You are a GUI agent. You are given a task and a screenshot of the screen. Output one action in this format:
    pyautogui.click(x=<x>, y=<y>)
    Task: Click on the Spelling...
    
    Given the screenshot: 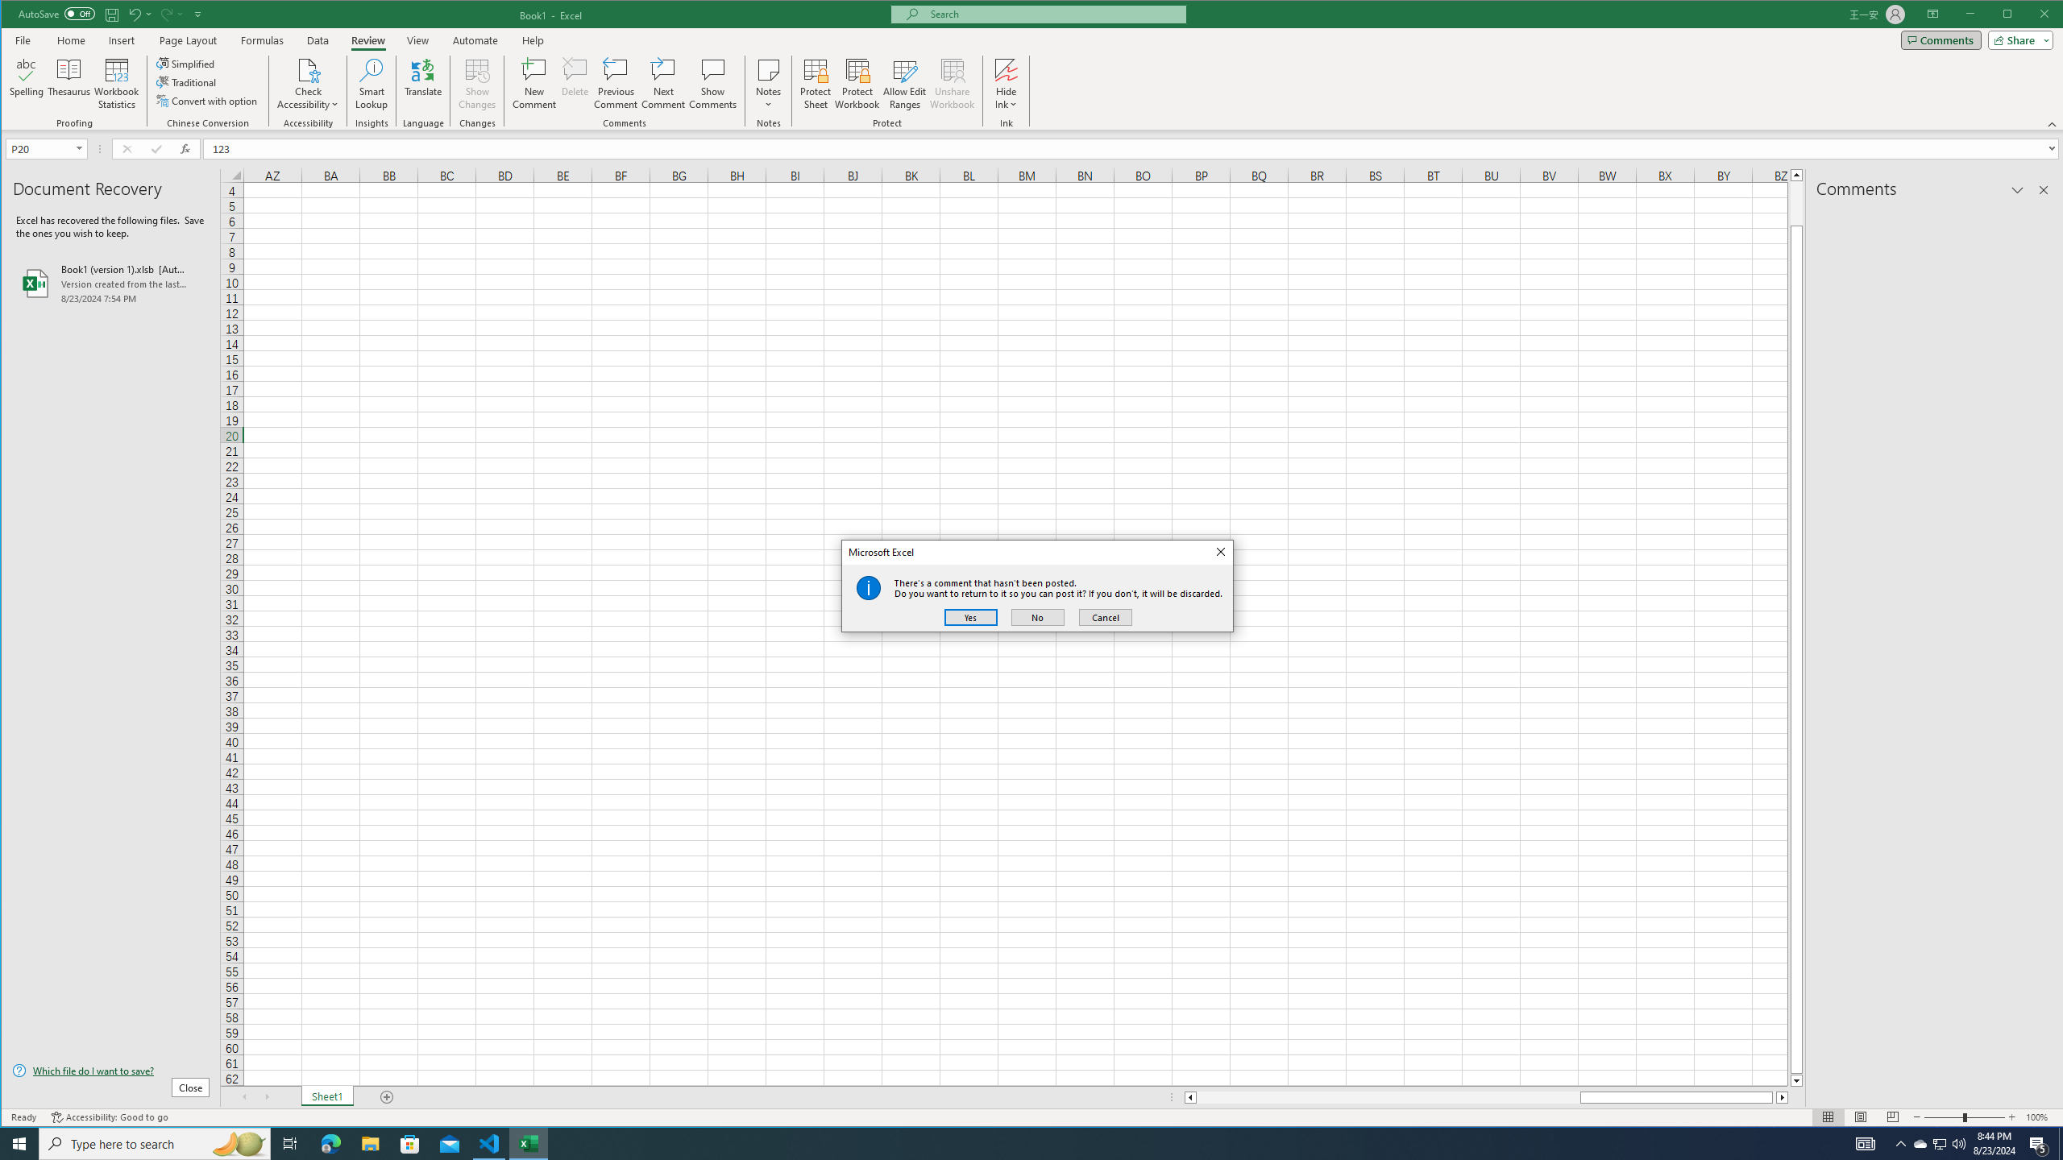 What is the action you would take?
    pyautogui.click(x=27, y=84)
    